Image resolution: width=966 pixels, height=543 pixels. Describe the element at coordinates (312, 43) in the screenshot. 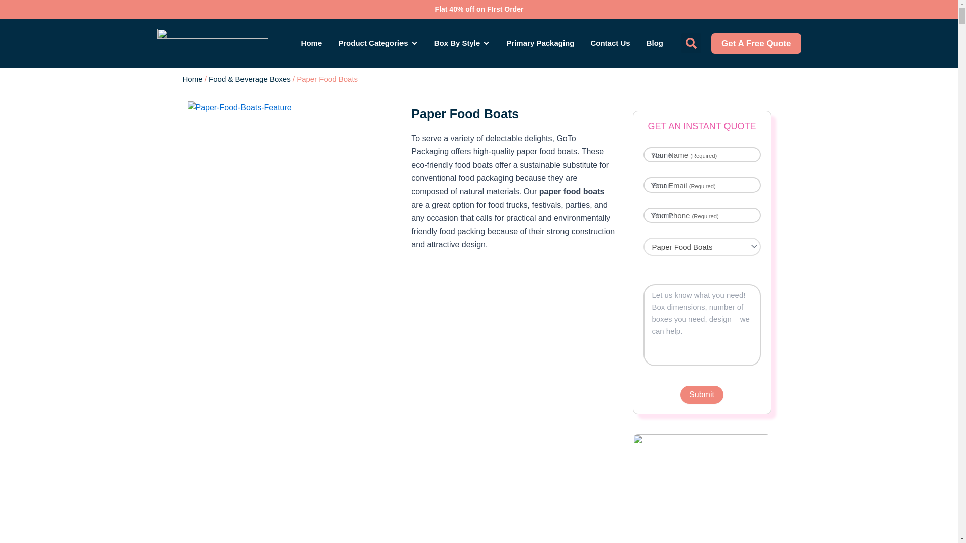

I see `Home` at that location.